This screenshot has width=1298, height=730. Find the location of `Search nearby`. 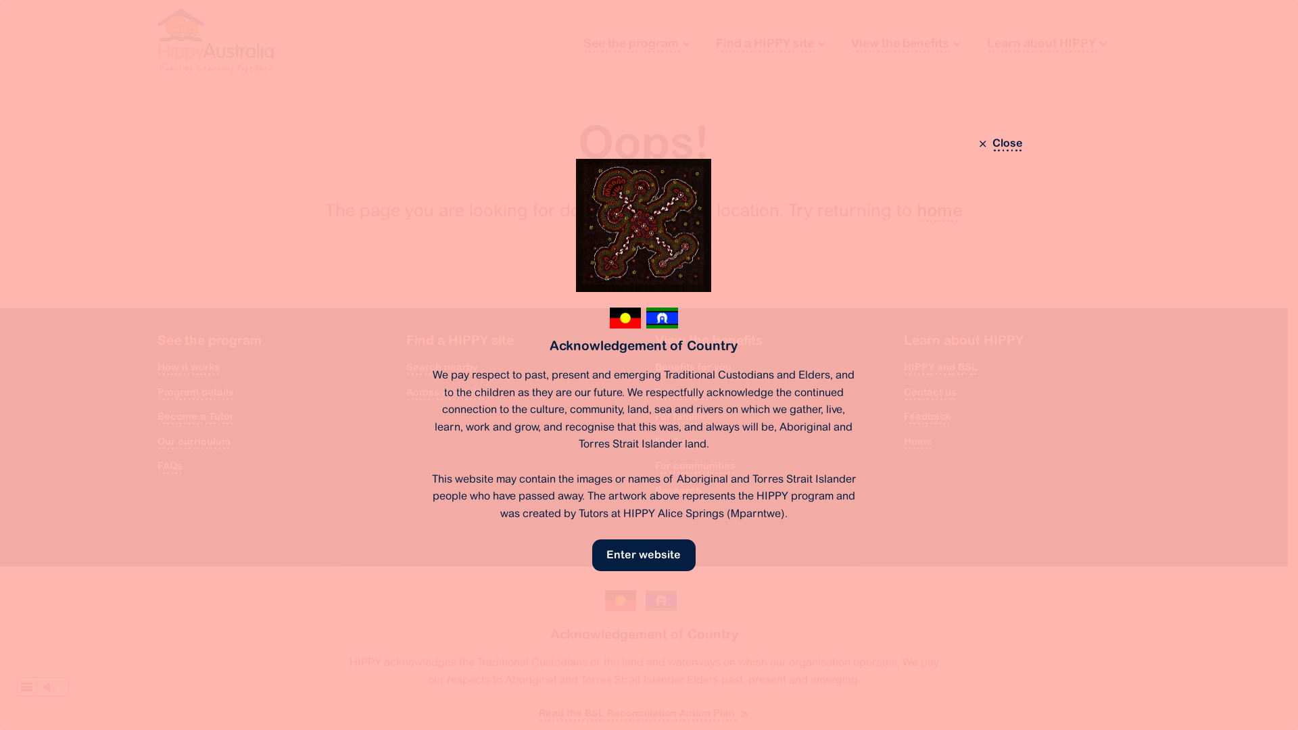

Search nearby is located at coordinates (441, 368).